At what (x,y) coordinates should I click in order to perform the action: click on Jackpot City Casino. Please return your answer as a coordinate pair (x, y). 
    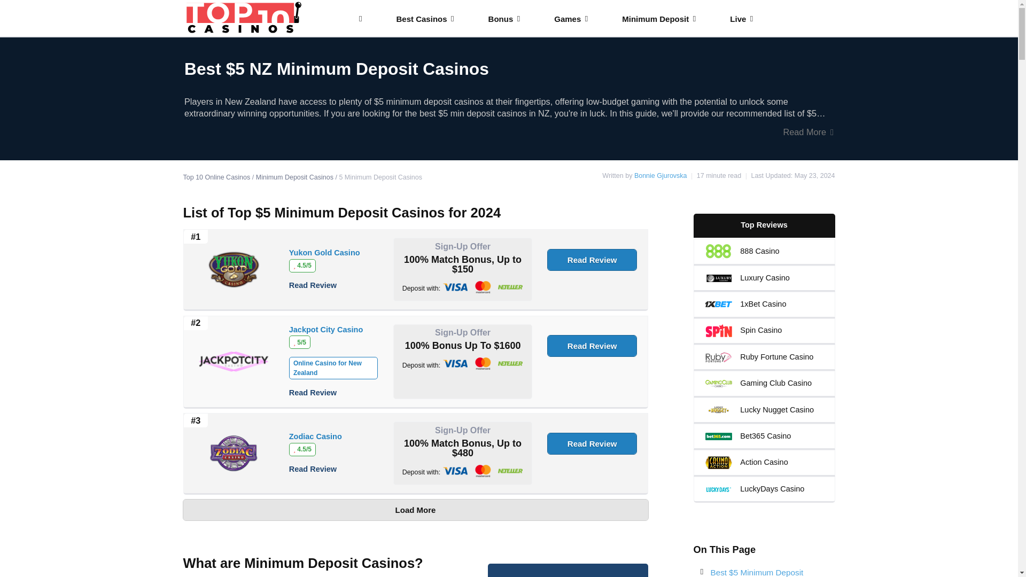
    Looking at the image, I should click on (326, 330).